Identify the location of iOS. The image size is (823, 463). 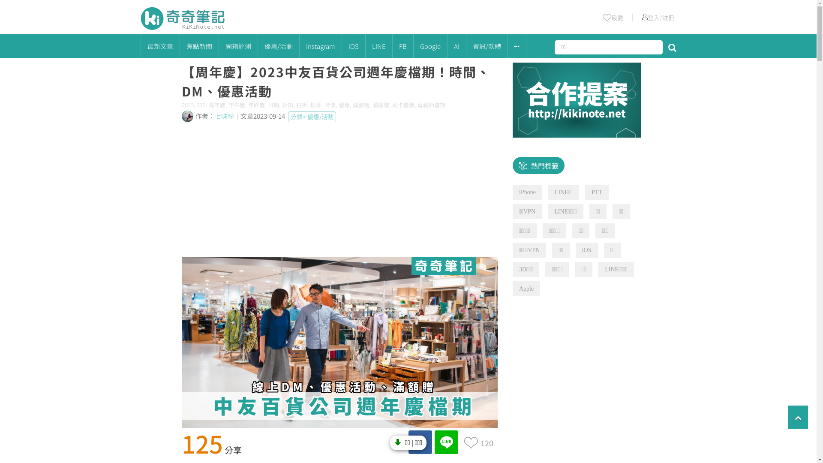
(354, 46).